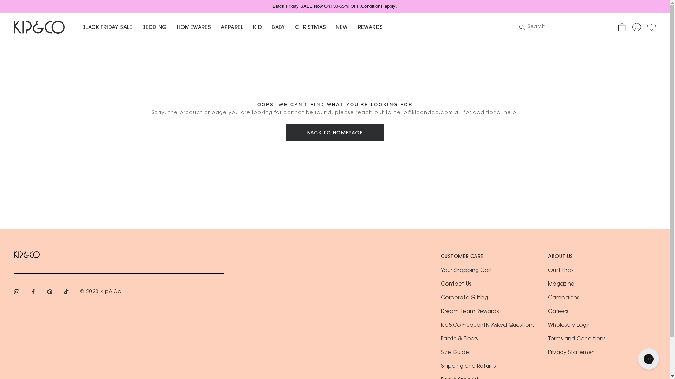 This screenshot has height=379, width=675. I want to click on BEDDING, so click(155, 28).